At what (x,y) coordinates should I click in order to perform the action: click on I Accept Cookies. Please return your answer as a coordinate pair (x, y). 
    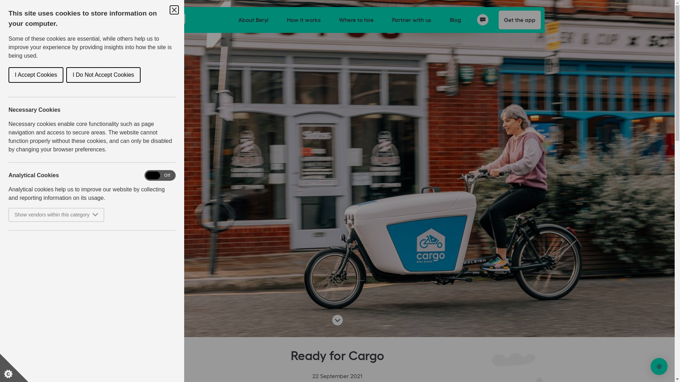
    Looking at the image, I should click on (36, 75).